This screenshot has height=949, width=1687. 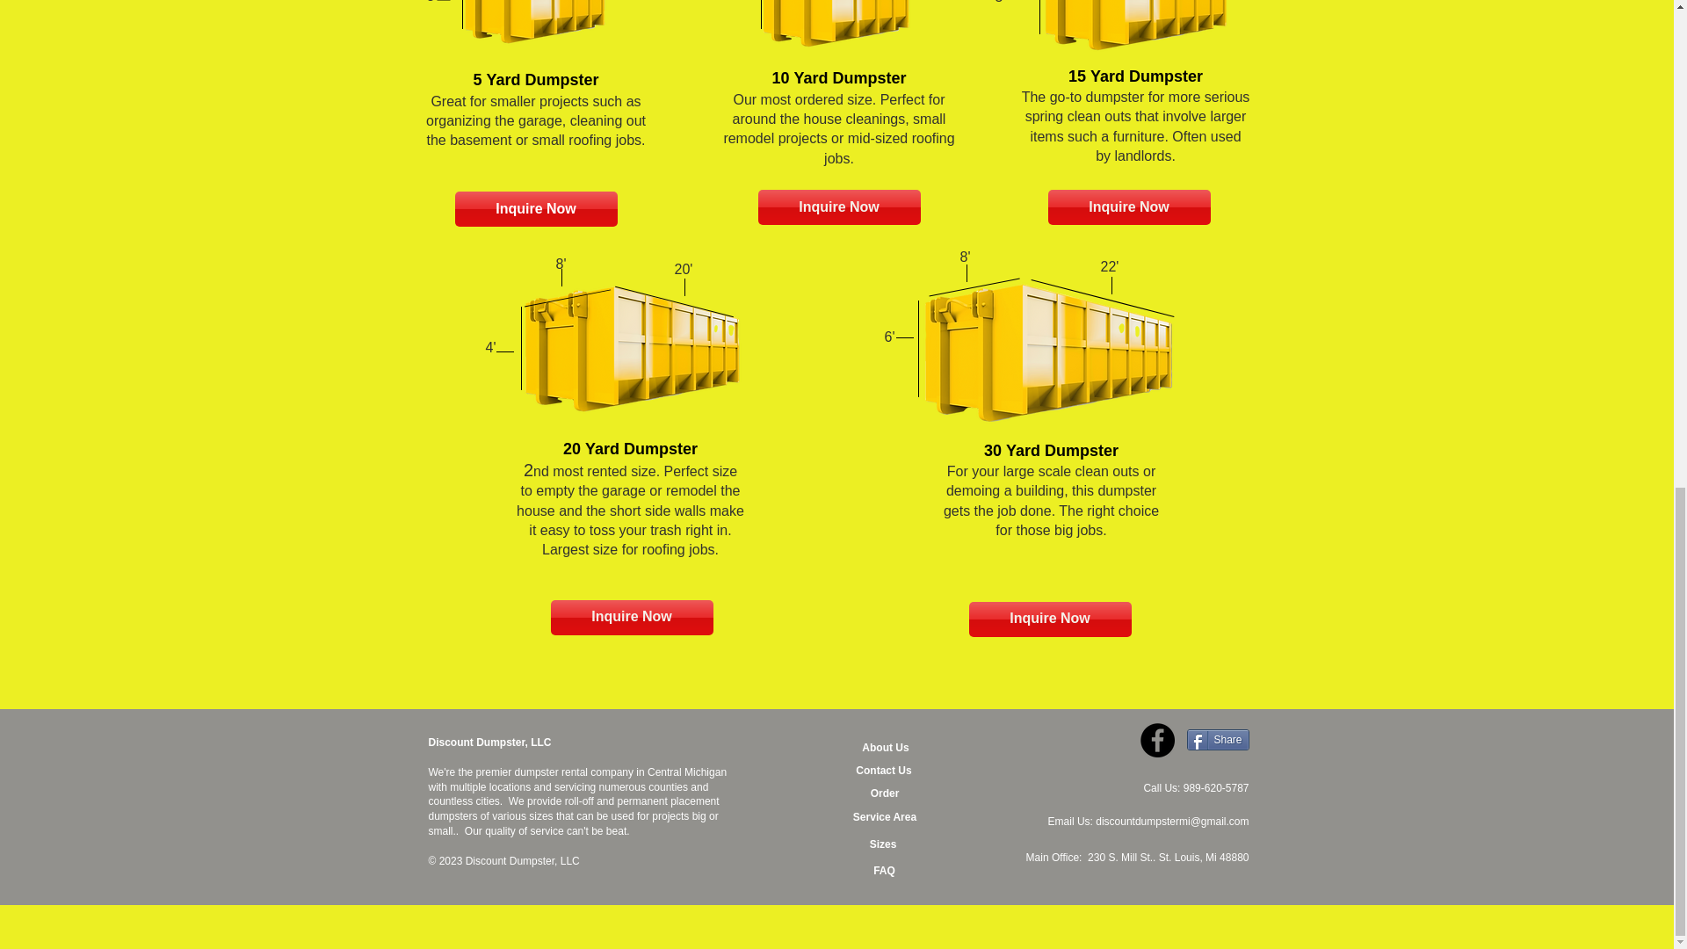 What do you see at coordinates (884, 772) in the screenshot?
I see `Contact Us` at bounding box center [884, 772].